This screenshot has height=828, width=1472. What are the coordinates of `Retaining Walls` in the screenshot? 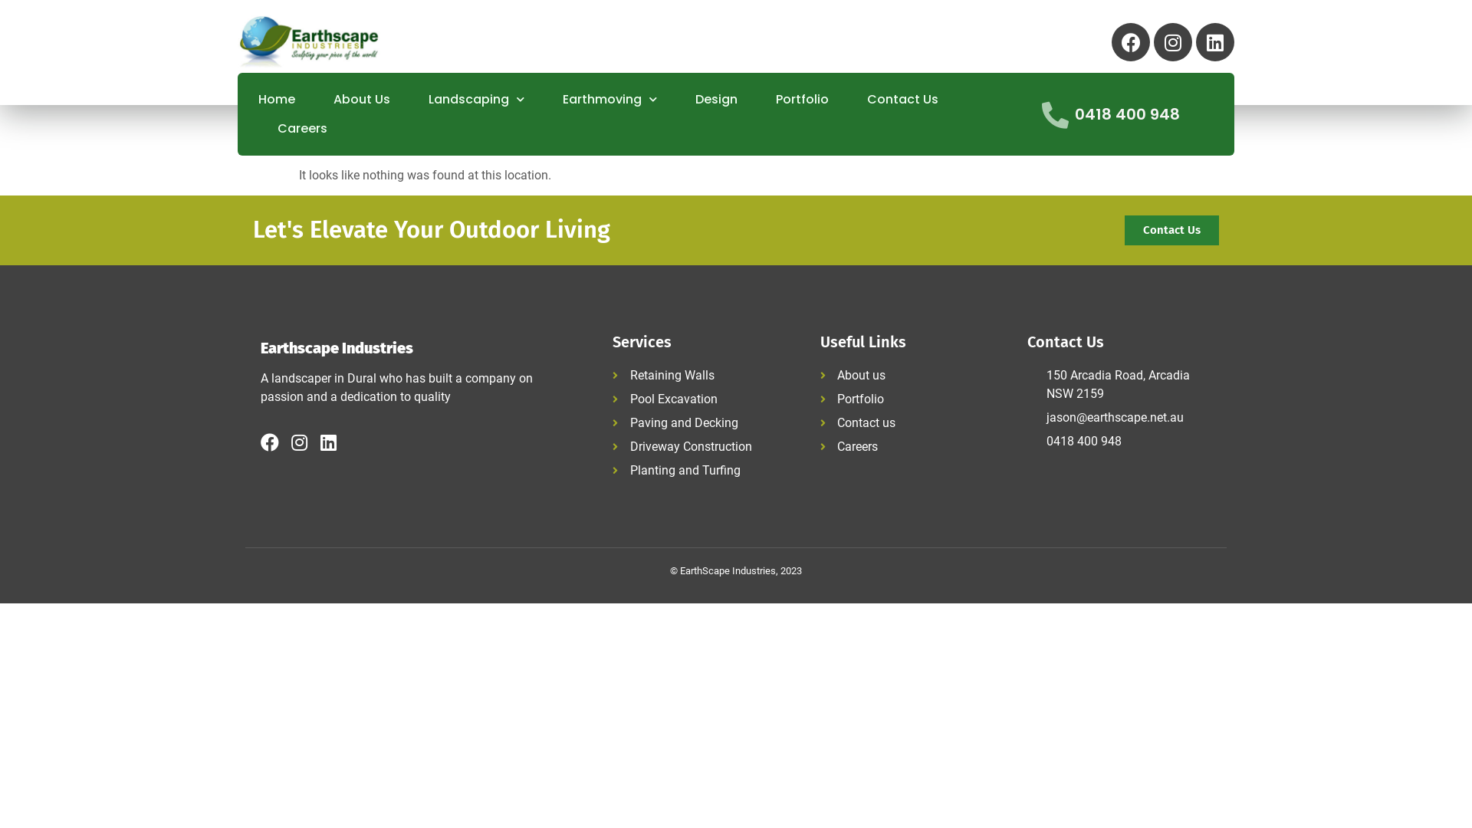 It's located at (705, 376).